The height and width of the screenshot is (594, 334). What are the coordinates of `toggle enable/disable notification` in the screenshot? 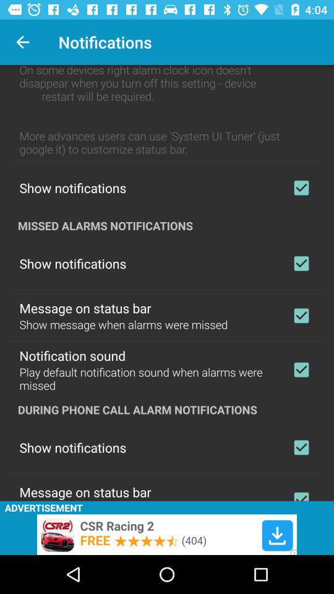 It's located at (301, 264).